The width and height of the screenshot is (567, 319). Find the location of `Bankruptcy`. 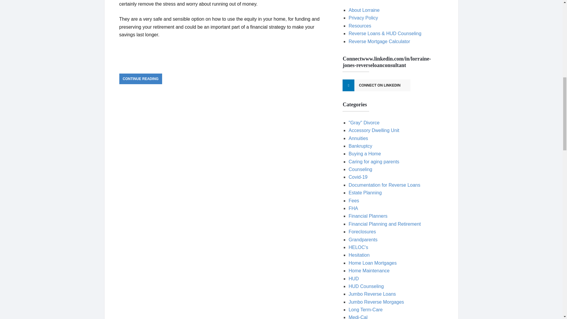

Bankruptcy is located at coordinates (360, 146).